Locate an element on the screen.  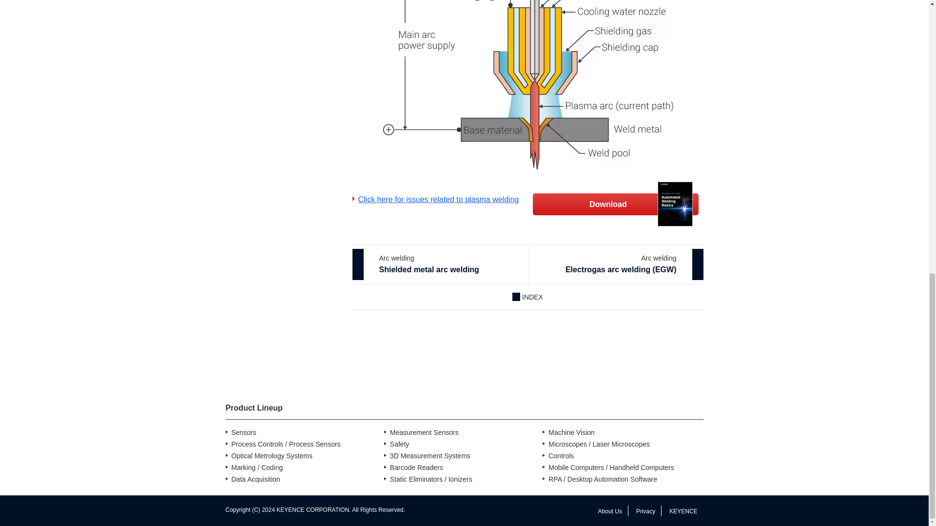
Click here for issues related to plasma welding is located at coordinates (435, 200).